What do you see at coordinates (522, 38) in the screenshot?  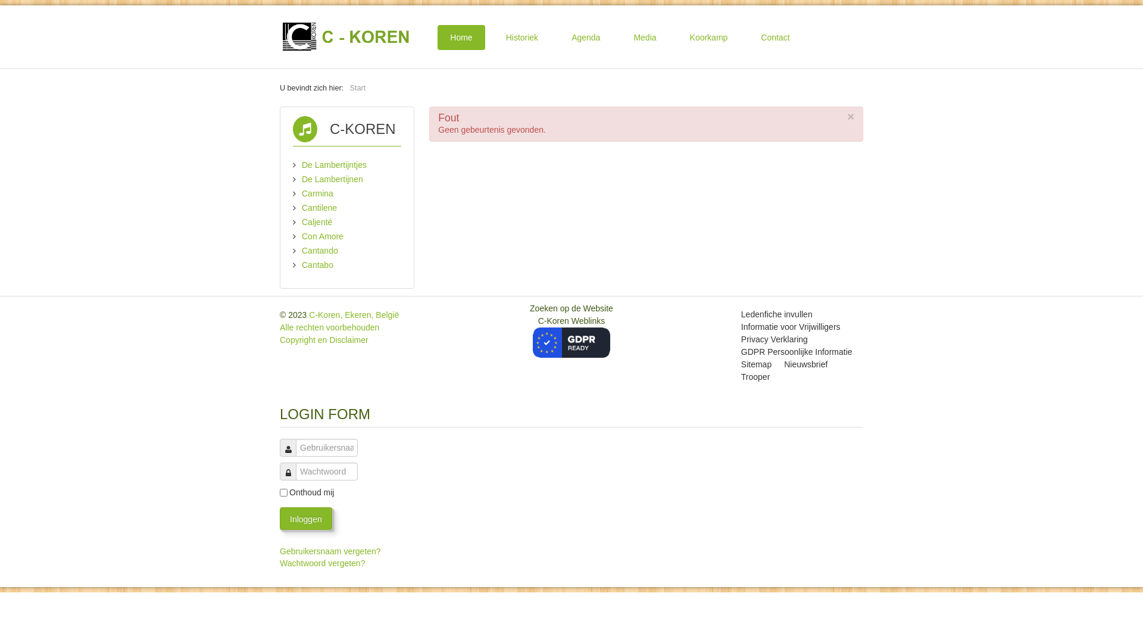 I see `Historiek` at bounding box center [522, 38].